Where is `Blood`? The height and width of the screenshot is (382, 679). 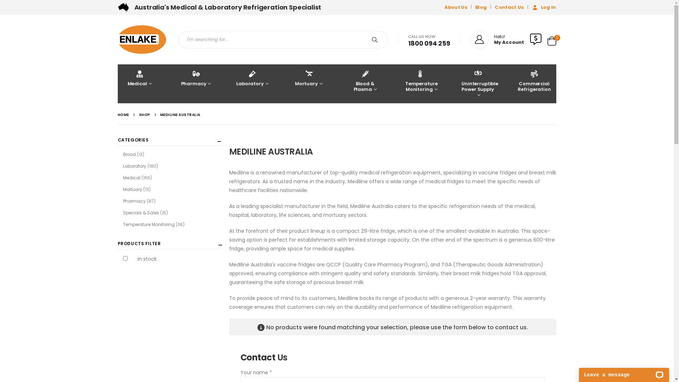 Blood is located at coordinates (129, 154).